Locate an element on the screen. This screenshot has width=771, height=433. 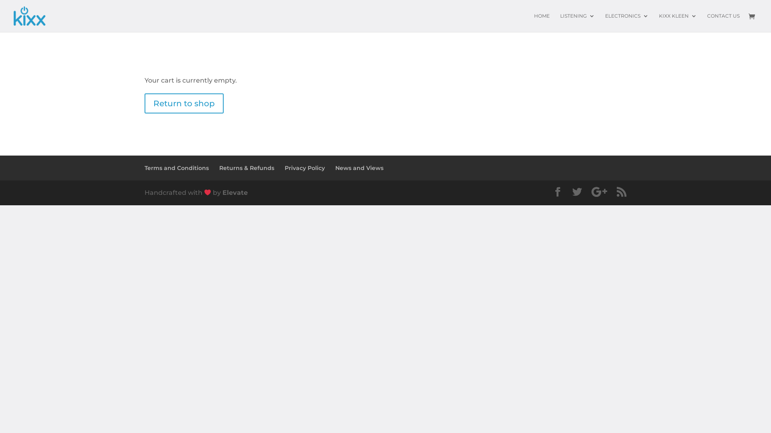
Return to shop is located at coordinates (184, 103).